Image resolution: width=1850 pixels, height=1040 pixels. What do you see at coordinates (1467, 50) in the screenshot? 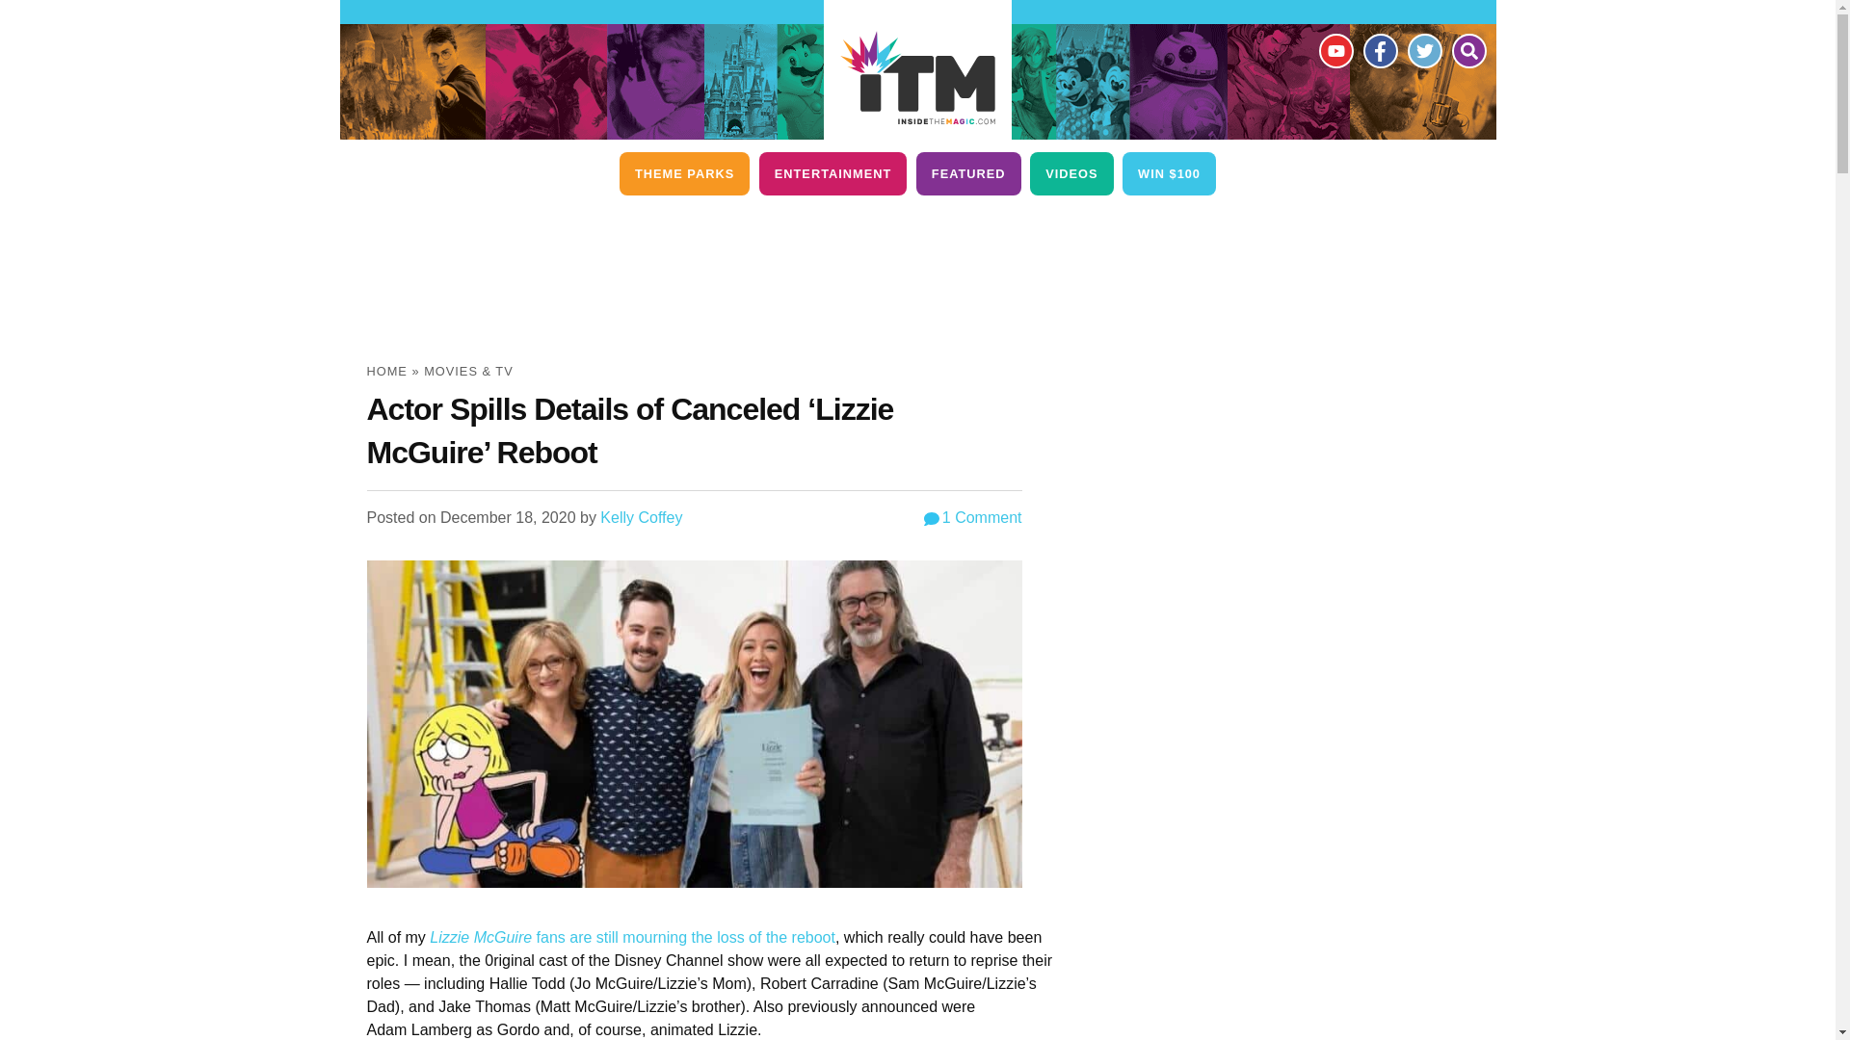
I see `Search` at bounding box center [1467, 50].